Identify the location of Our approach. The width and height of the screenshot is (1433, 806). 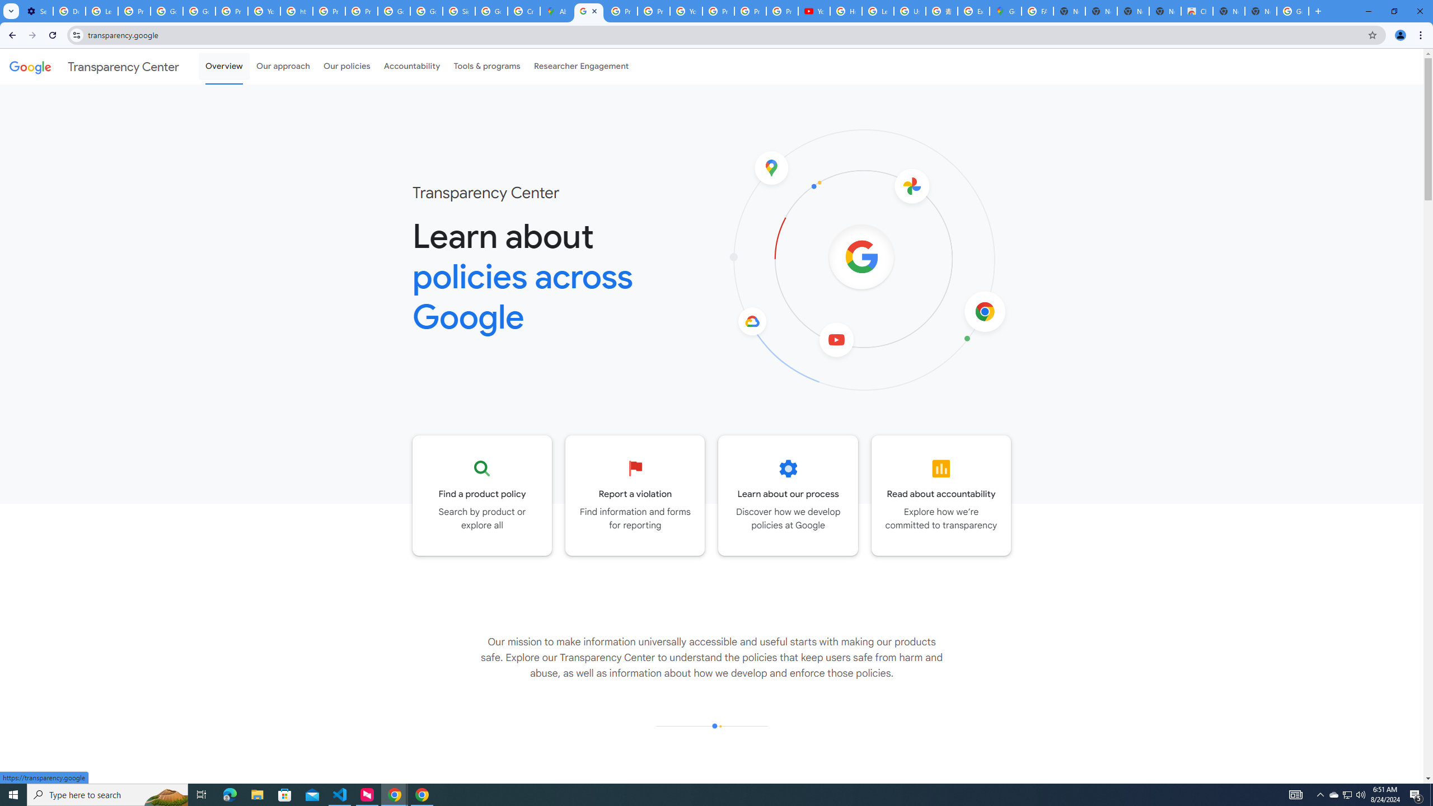
(283, 66).